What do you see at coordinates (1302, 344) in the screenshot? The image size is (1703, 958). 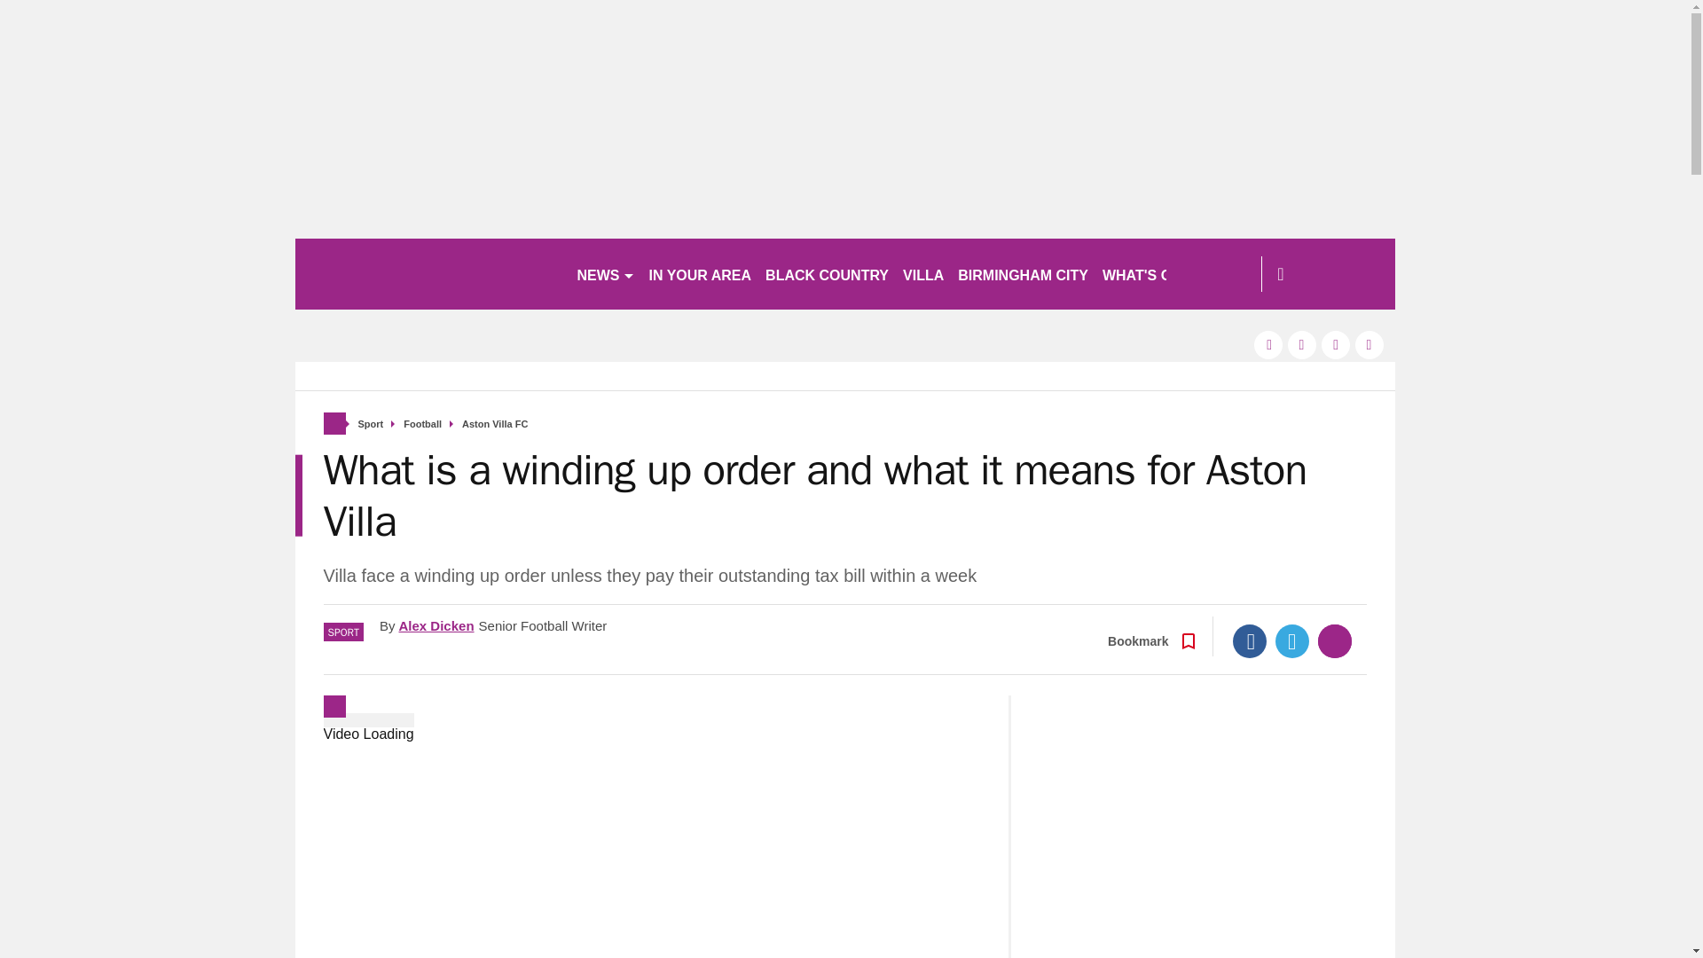 I see `twitter` at bounding box center [1302, 344].